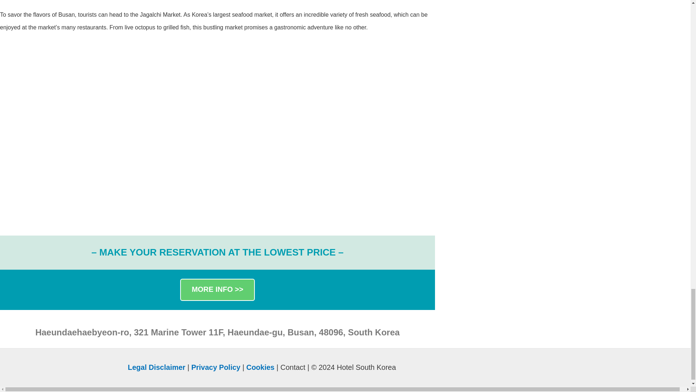 The width and height of the screenshot is (696, 392). What do you see at coordinates (216, 367) in the screenshot?
I see `Privacy Policy` at bounding box center [216, 367].